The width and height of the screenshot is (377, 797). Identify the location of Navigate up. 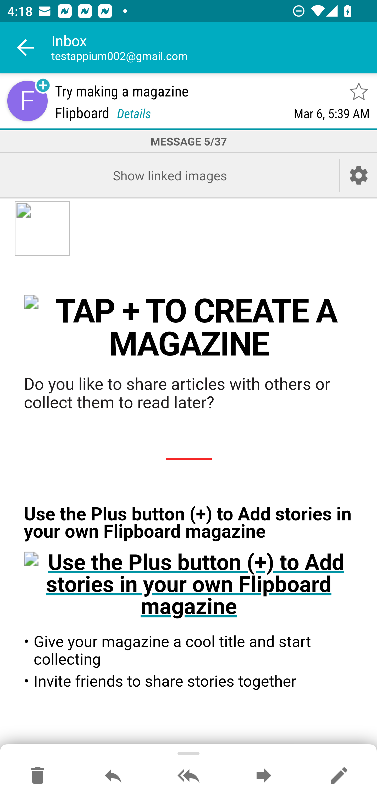
(26, 48).